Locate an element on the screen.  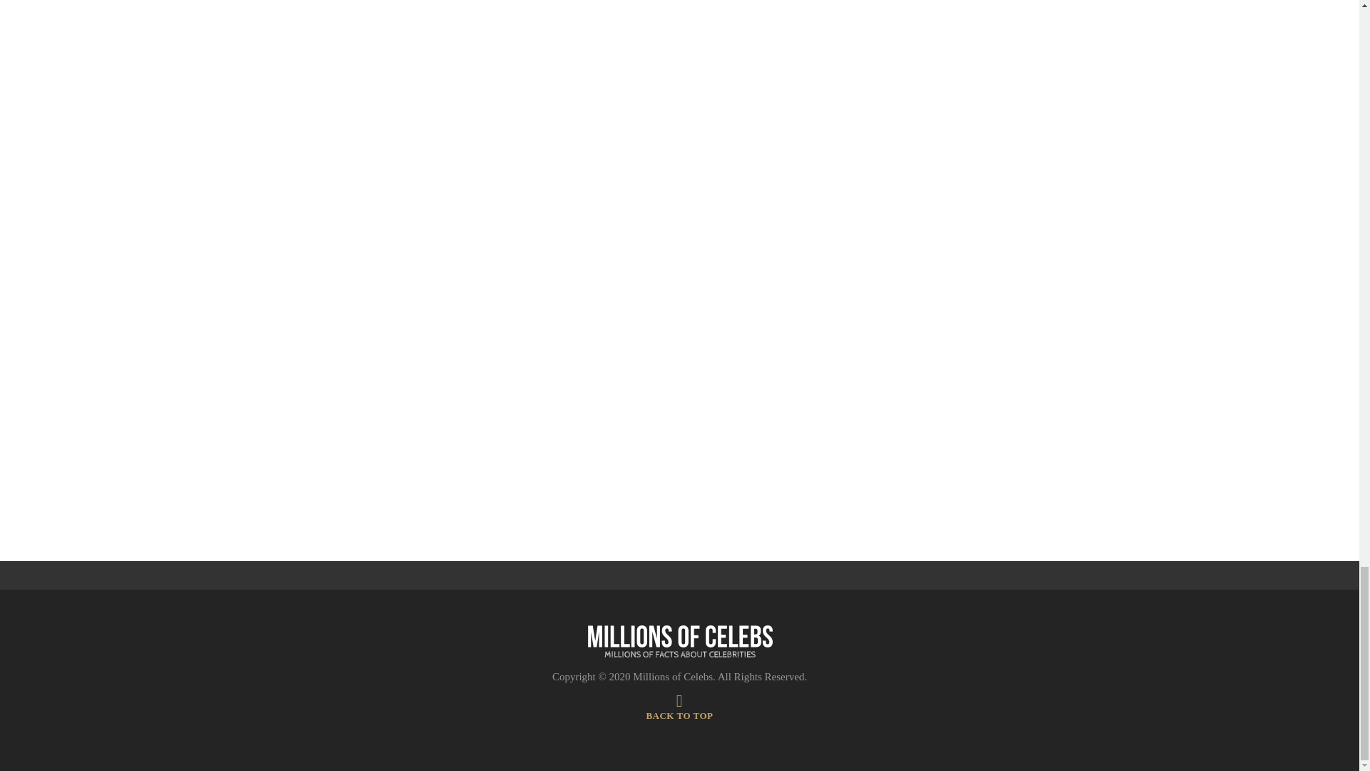
Millions Of Celebs is located at coordinates (679, 642).